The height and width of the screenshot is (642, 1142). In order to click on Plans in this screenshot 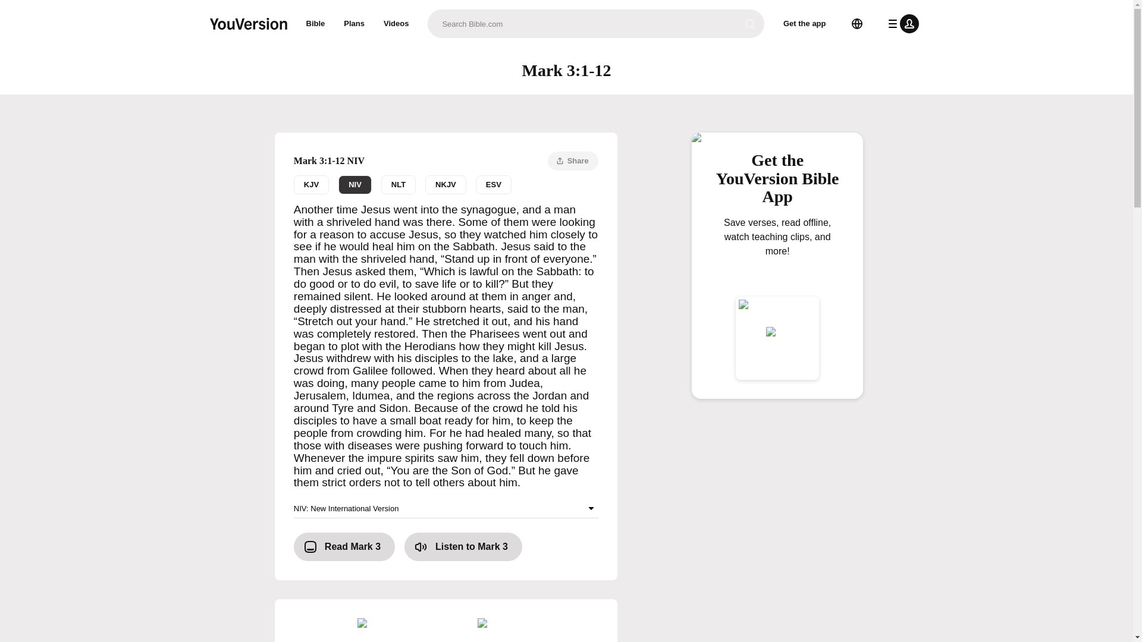, I will do `click(354, 24)`.